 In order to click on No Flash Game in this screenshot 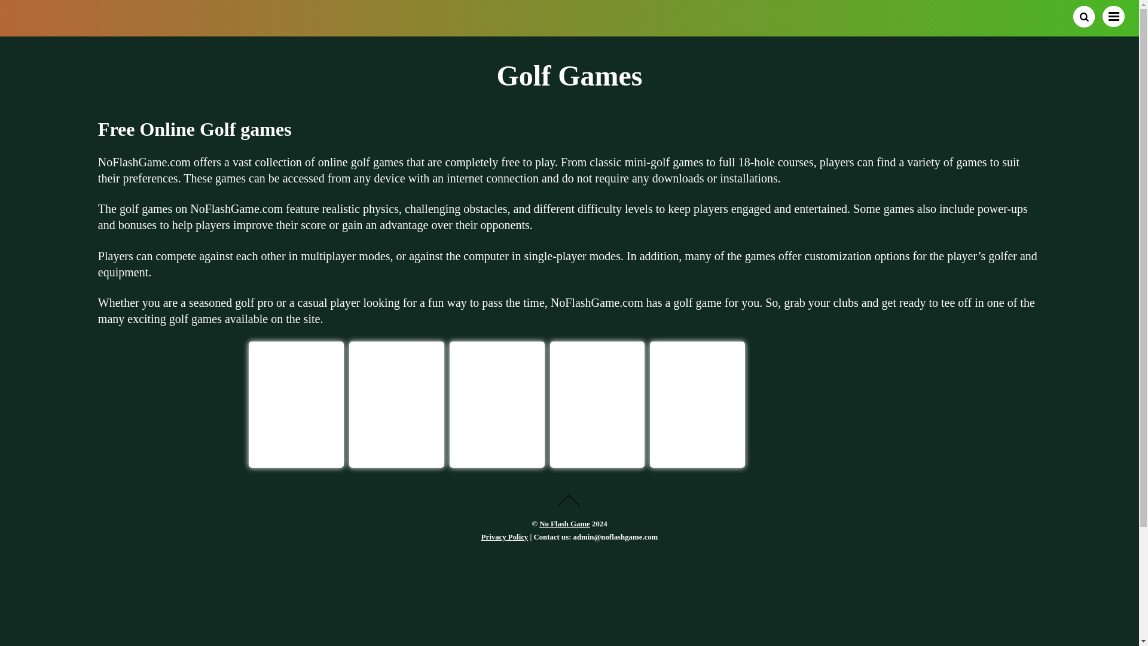, I will do `click(121, 23)`.